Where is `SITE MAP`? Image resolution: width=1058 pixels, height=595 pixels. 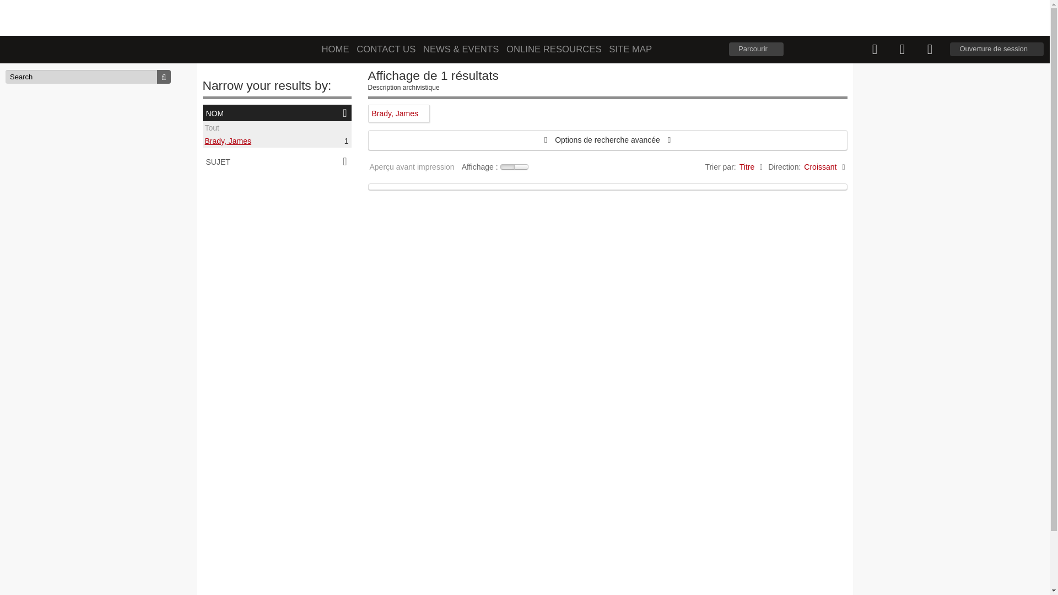 SITE MAP is located at coordinates (630, 50).